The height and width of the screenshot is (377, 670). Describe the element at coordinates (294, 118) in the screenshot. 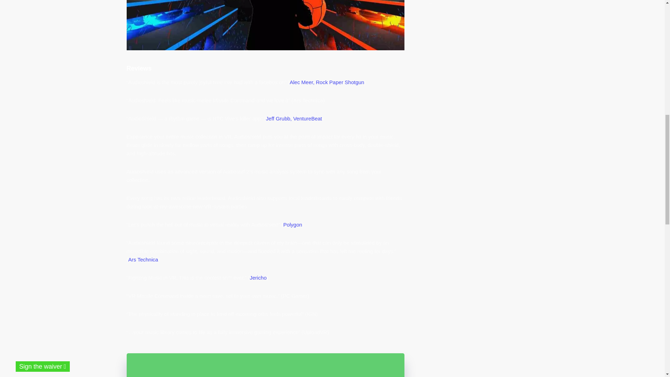

I see `Jeff Grubb, VentureBeat` at that location.